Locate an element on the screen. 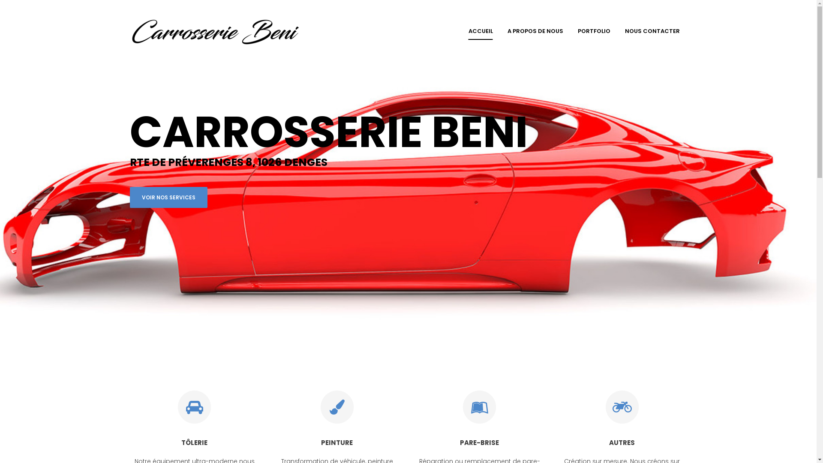 This screenshot has width=823, height=463. A PROPOS DE NOUS is located at coordinates (535, 31).